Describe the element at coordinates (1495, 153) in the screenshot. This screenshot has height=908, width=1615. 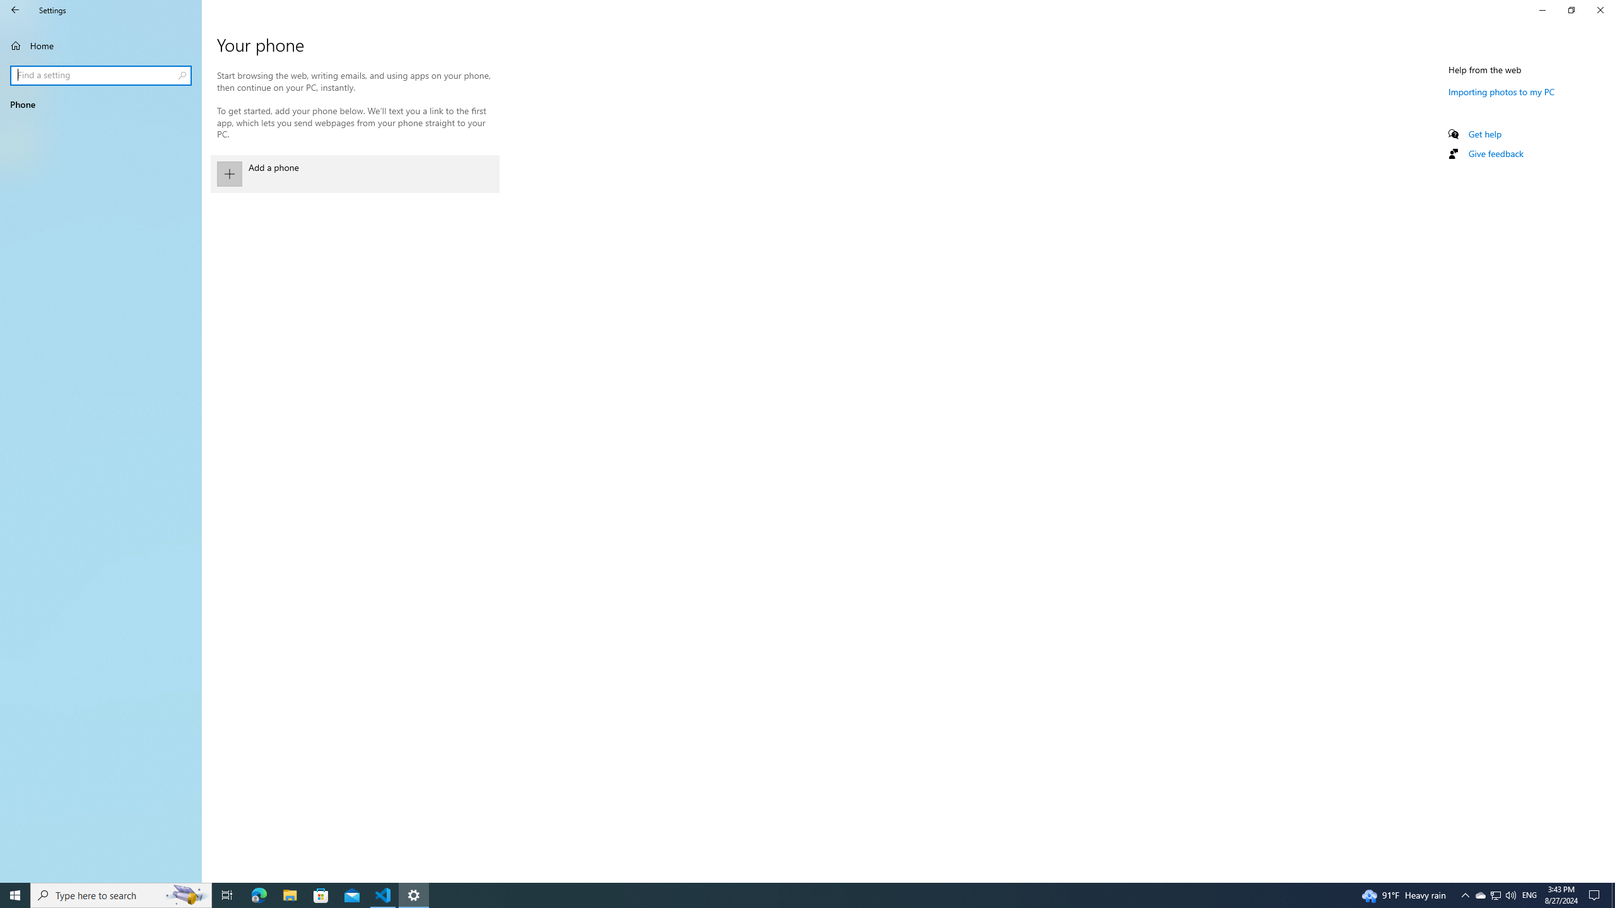
I see `Give feedback` at that location.